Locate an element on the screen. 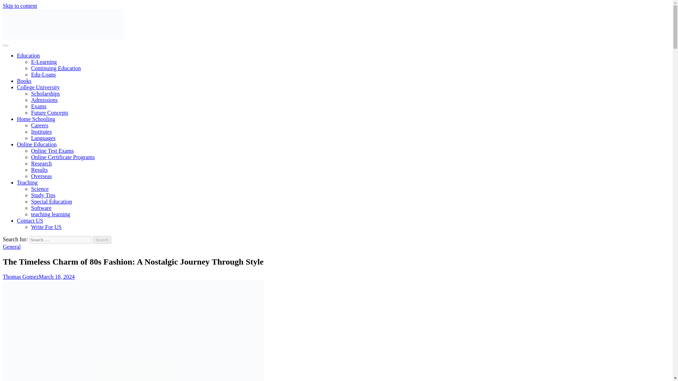 This screenshot has width=678, height=381. Continuing Education is located at coordinates (56, 68).